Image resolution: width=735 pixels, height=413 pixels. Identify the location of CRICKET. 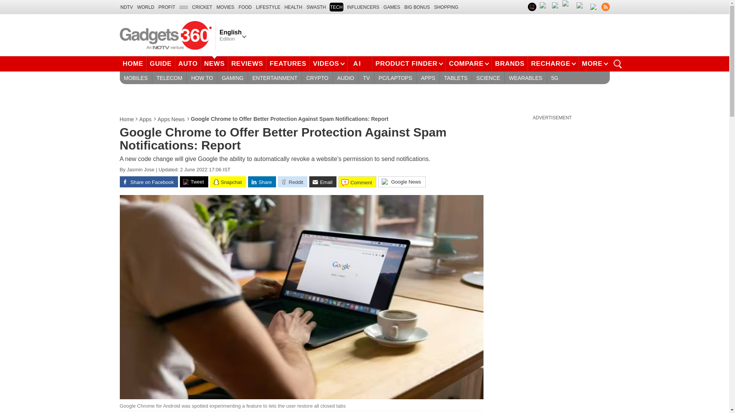
(202, 7).